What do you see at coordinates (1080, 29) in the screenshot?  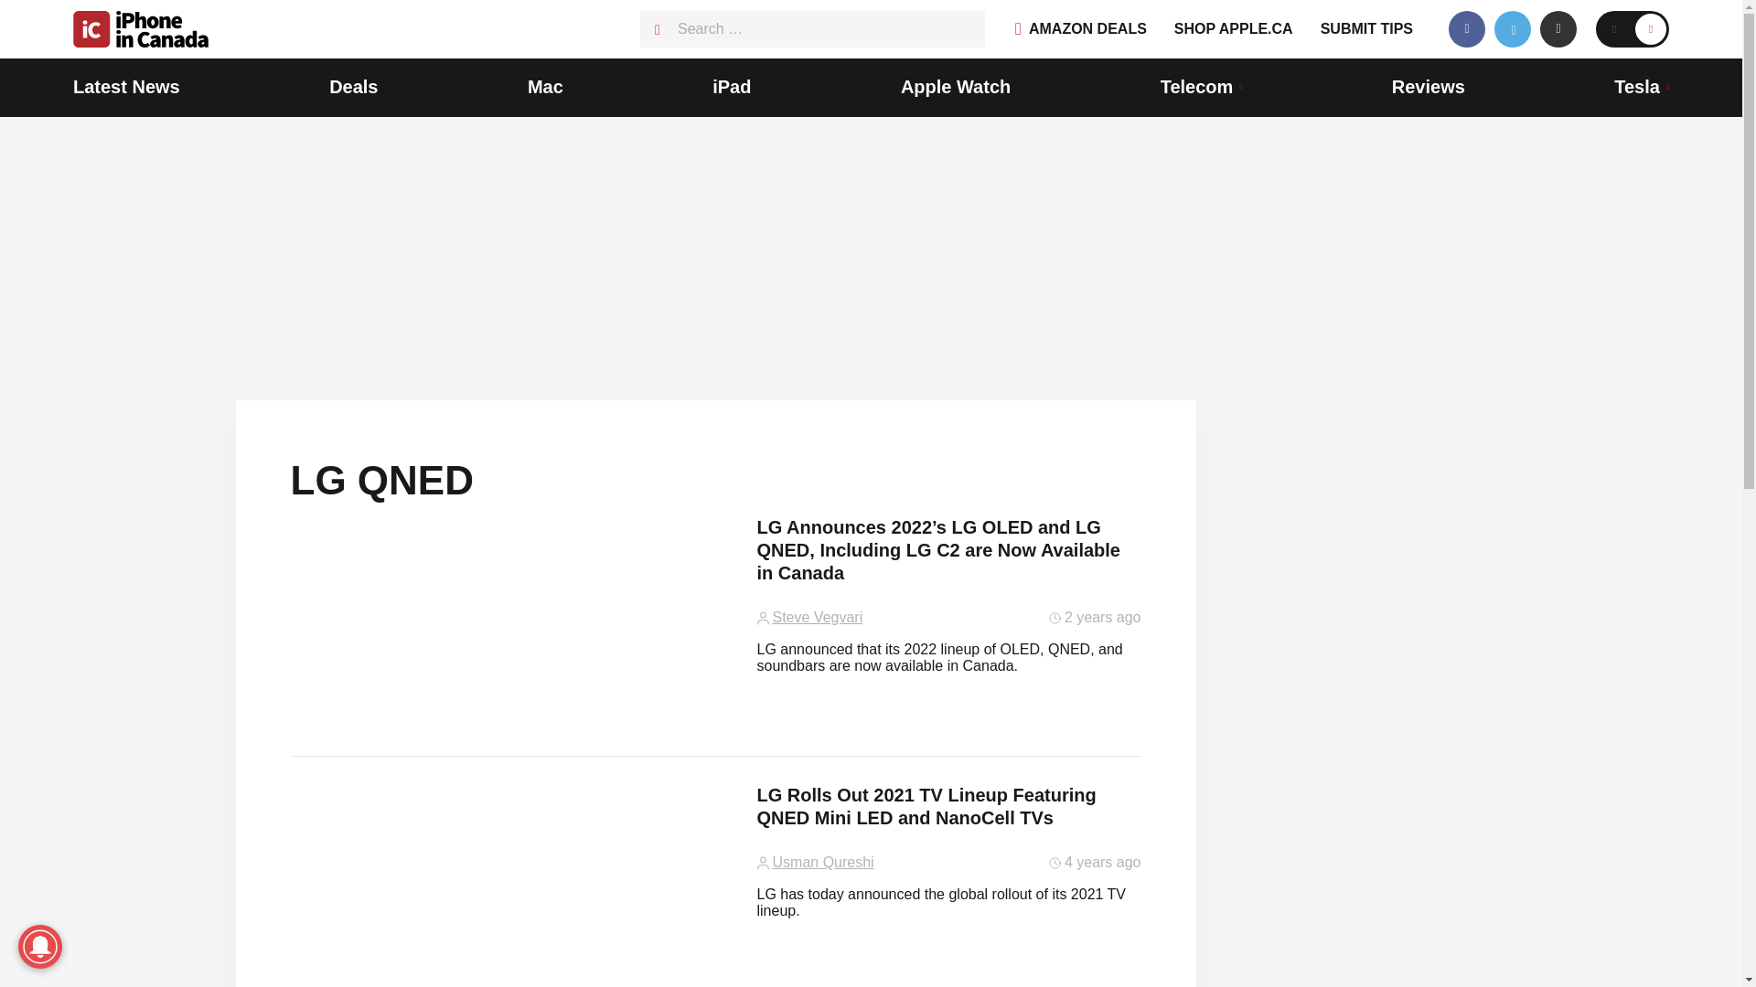 I see `AMAZON DEALS` at bounding box center [1080, 29].